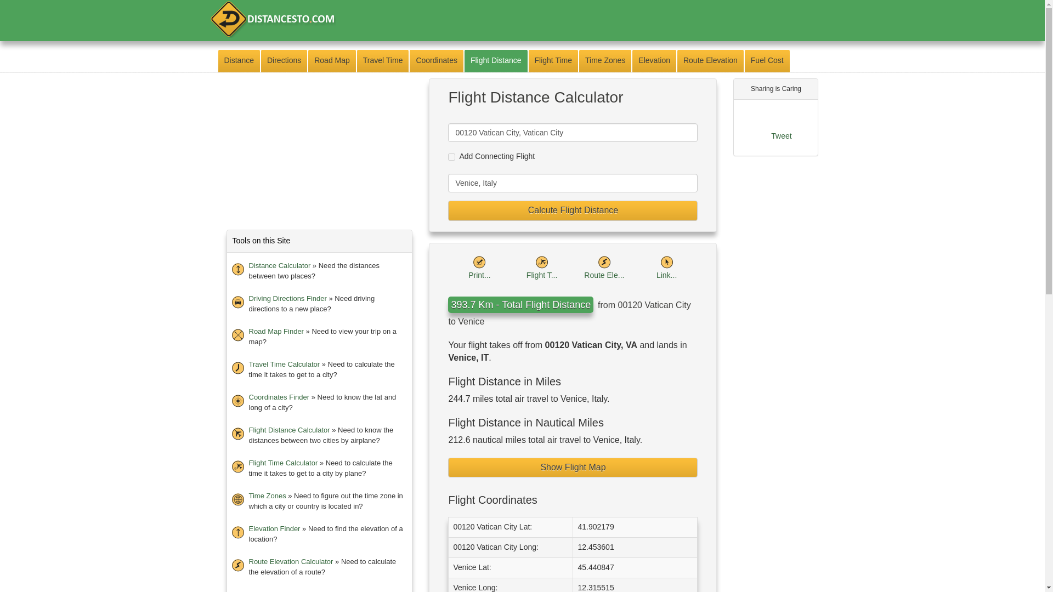  I want to click on Flight Time Calculator, so click(283, 463).